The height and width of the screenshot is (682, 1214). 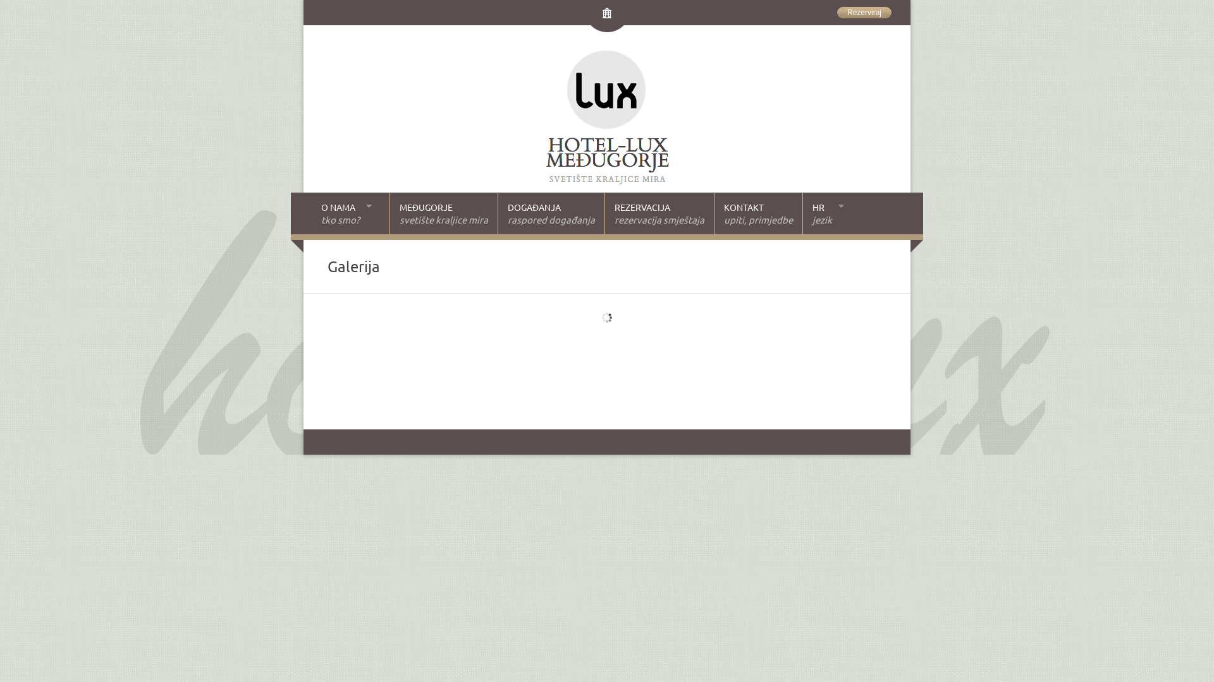 What do you see at coordinates (759, 375) in the screenshot?
I see `DSC-51` at bounding box center [759, 375].